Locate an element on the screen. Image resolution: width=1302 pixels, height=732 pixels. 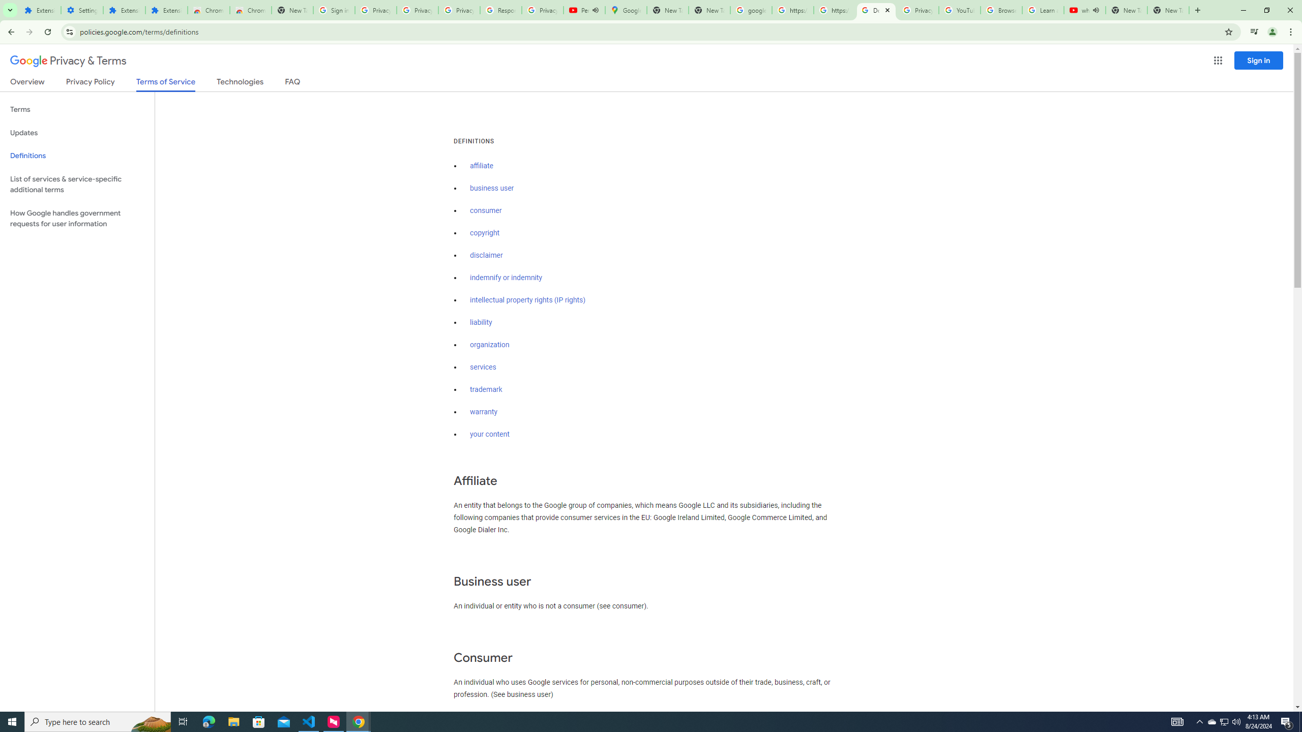
organization is located at coordinates (489, 345).